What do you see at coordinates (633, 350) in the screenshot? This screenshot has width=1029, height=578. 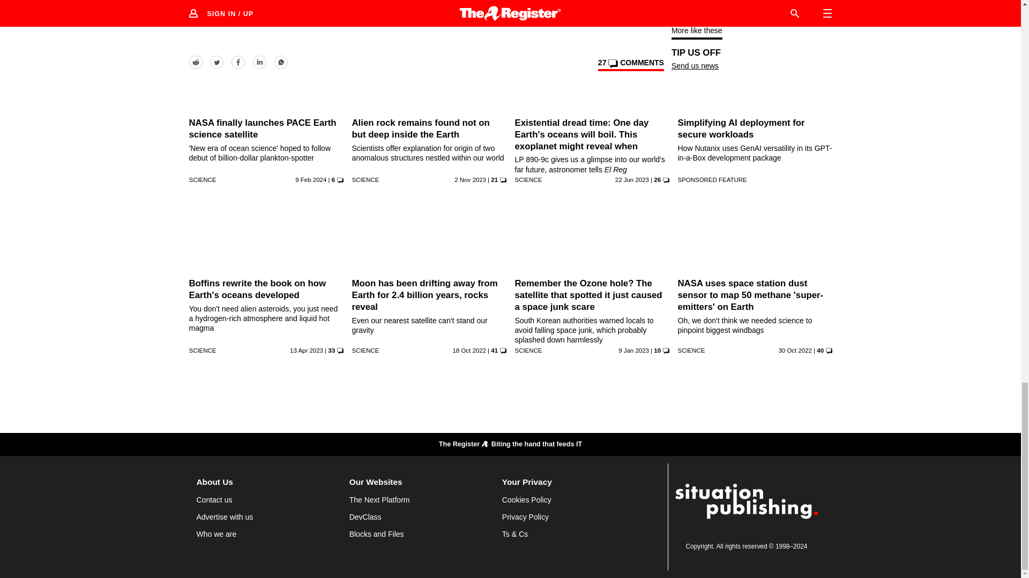 I see `9 Jan 2023 23:30` at bounding box center [633, 350].